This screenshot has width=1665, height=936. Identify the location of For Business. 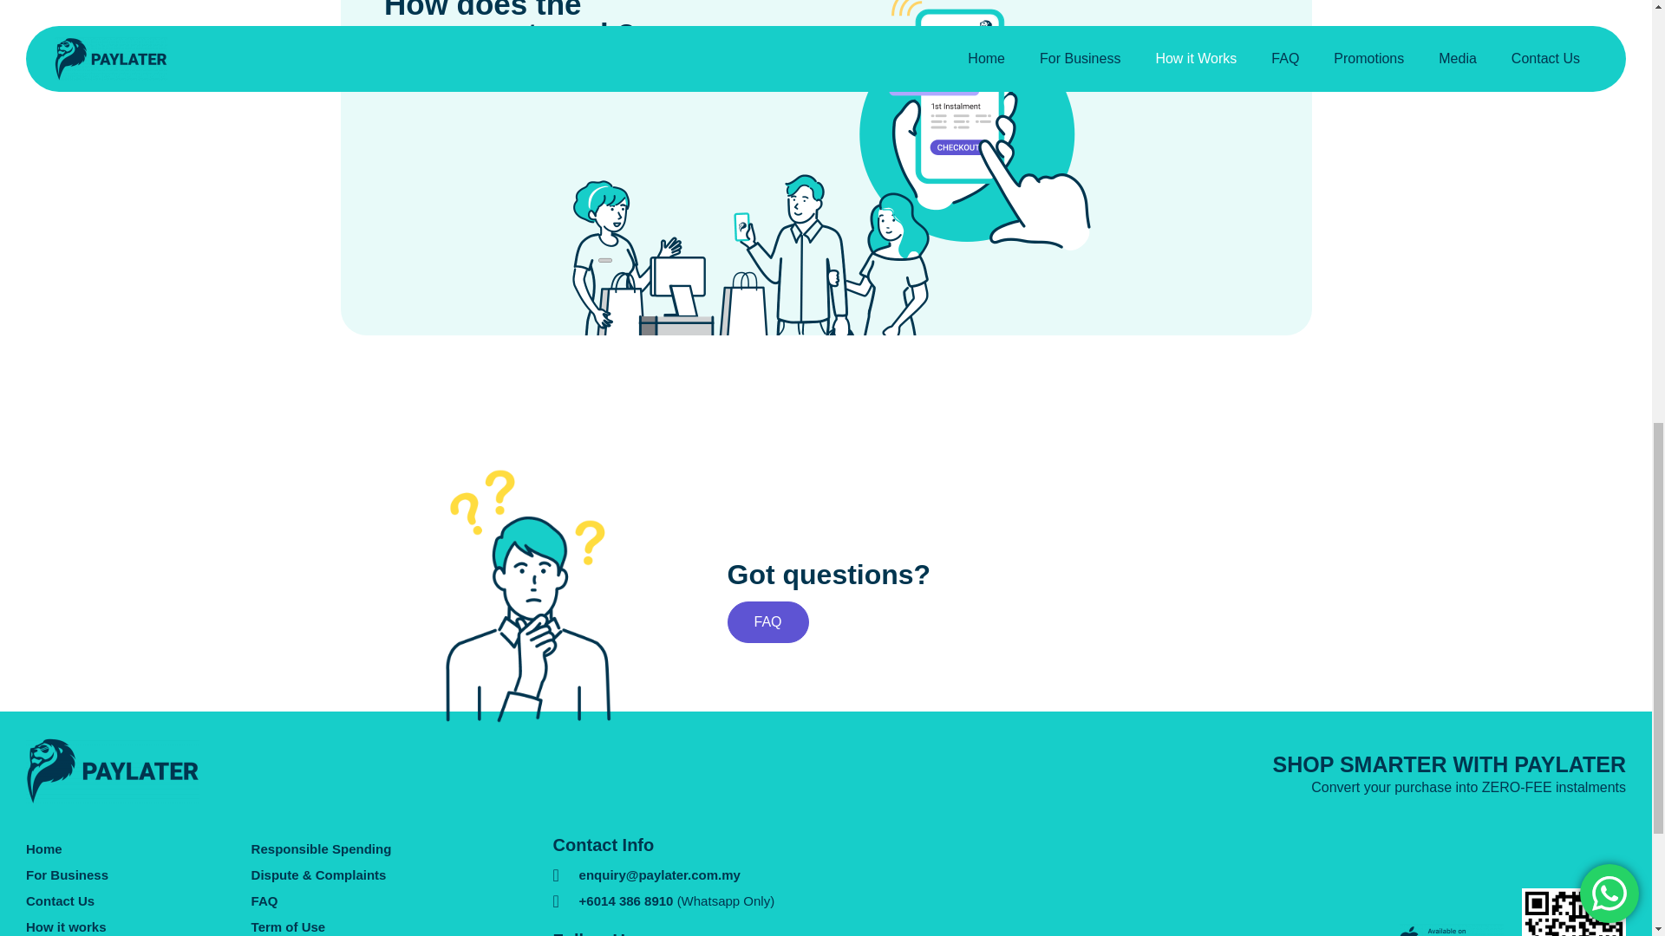
(139, 874).